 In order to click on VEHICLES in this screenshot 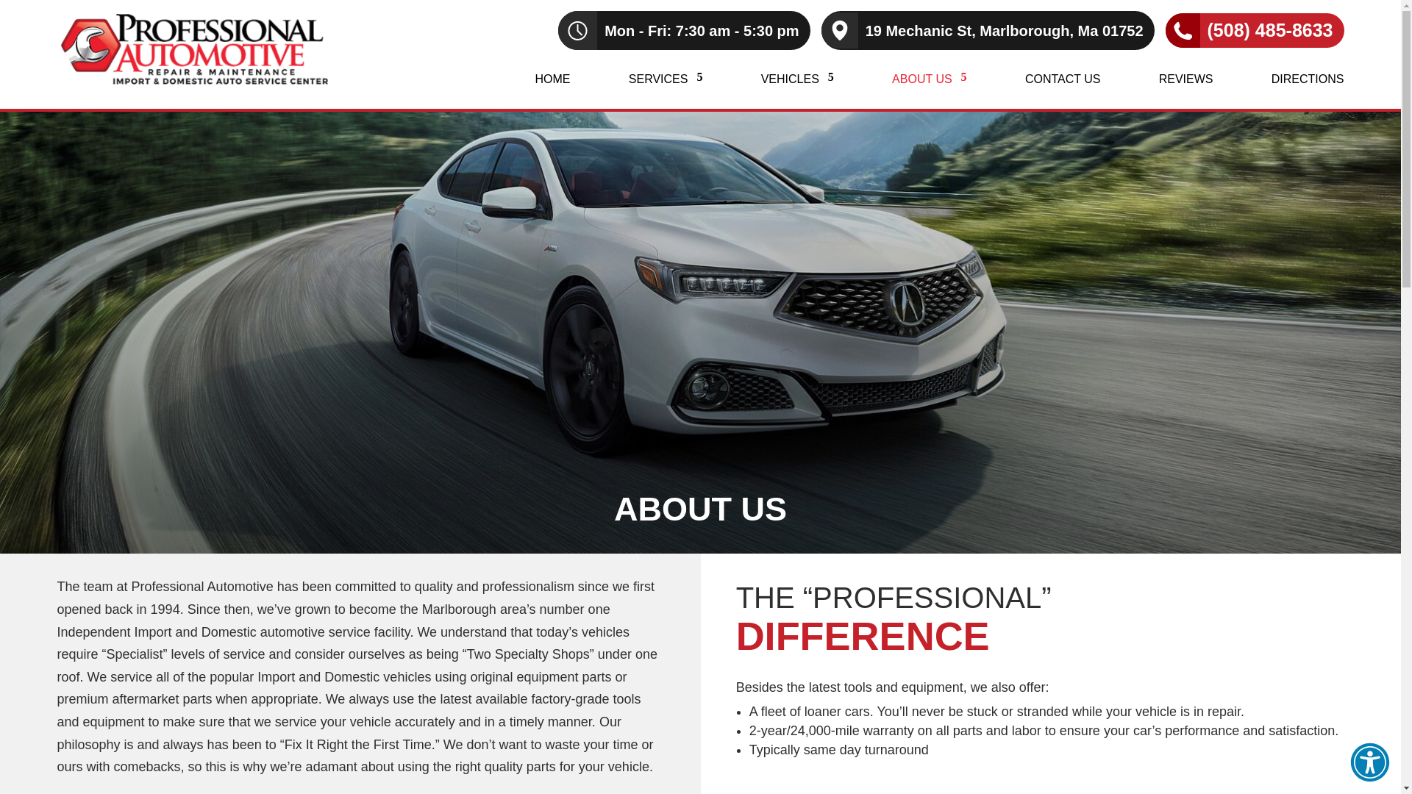, I will do `click(797, 91)`.